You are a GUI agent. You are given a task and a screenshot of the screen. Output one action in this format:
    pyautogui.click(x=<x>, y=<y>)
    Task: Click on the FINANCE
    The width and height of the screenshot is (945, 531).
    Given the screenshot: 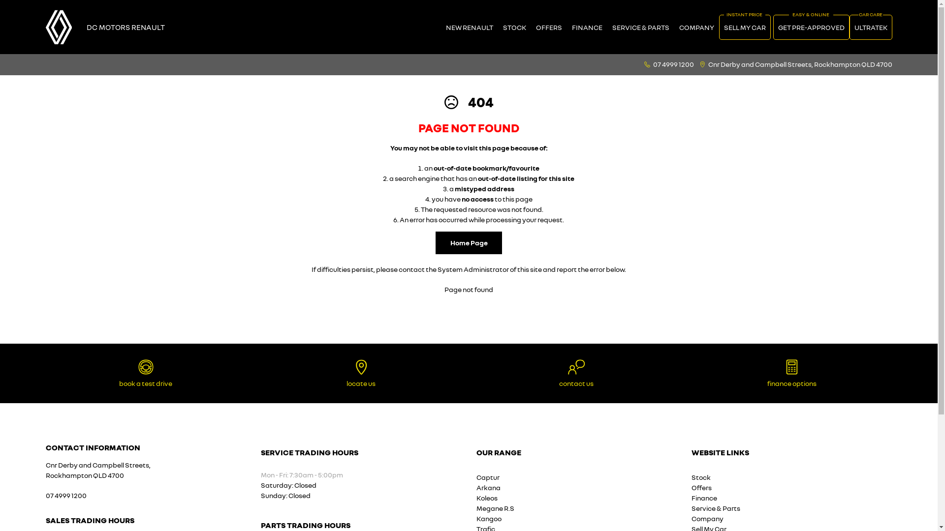 What is the action you would take?
    pyautogui.click(x=587, y=28)
    